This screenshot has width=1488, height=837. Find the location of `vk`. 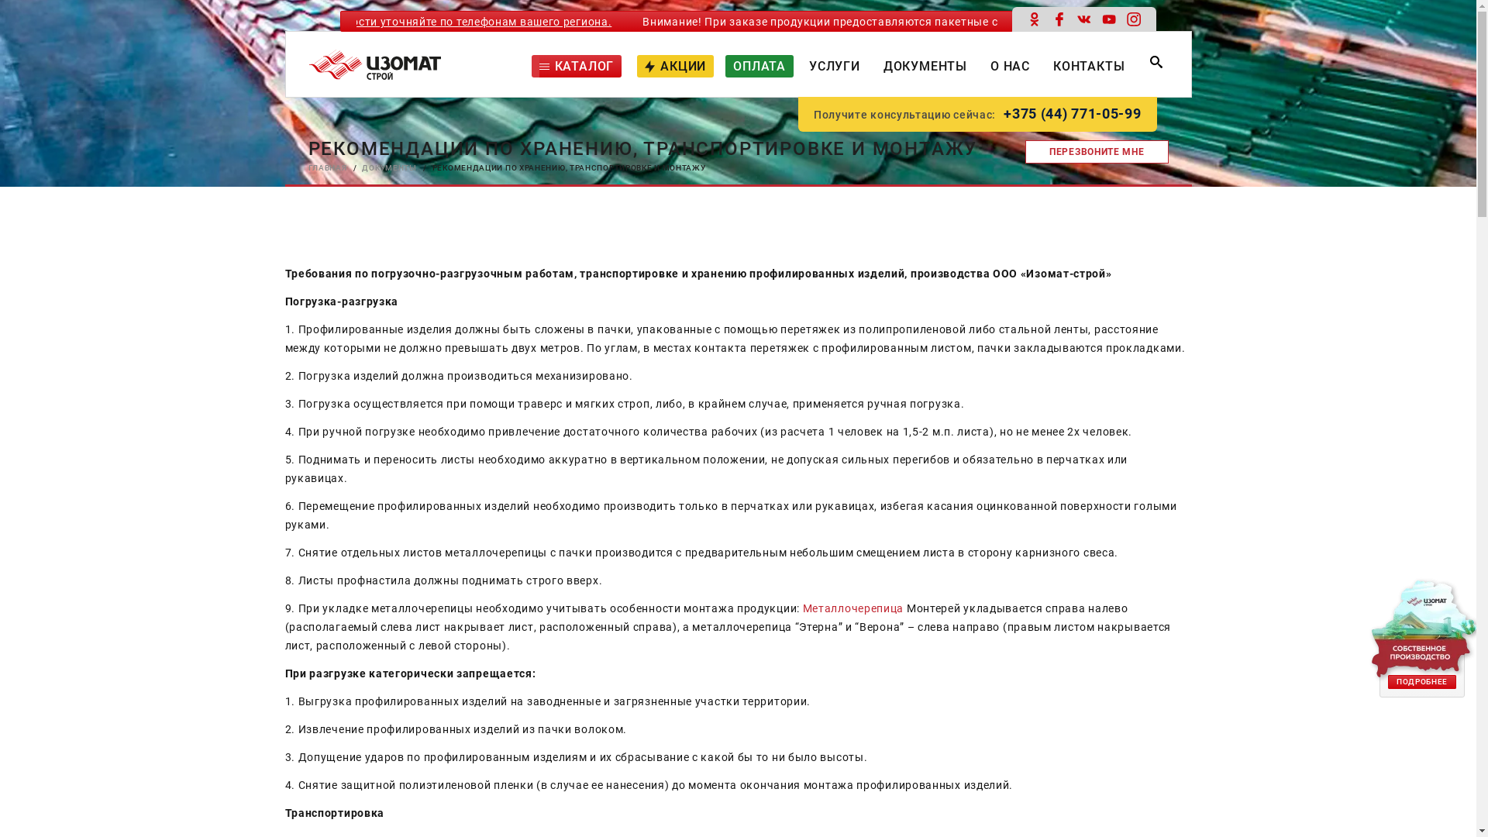

vk is located at coordinates (1083, 19).